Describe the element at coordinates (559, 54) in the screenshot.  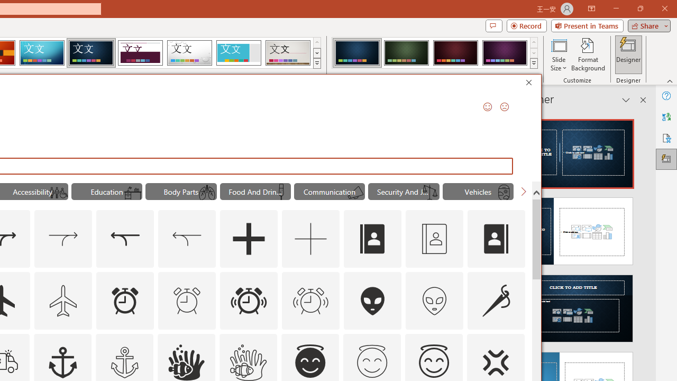
I see `Slide Size` at that location.